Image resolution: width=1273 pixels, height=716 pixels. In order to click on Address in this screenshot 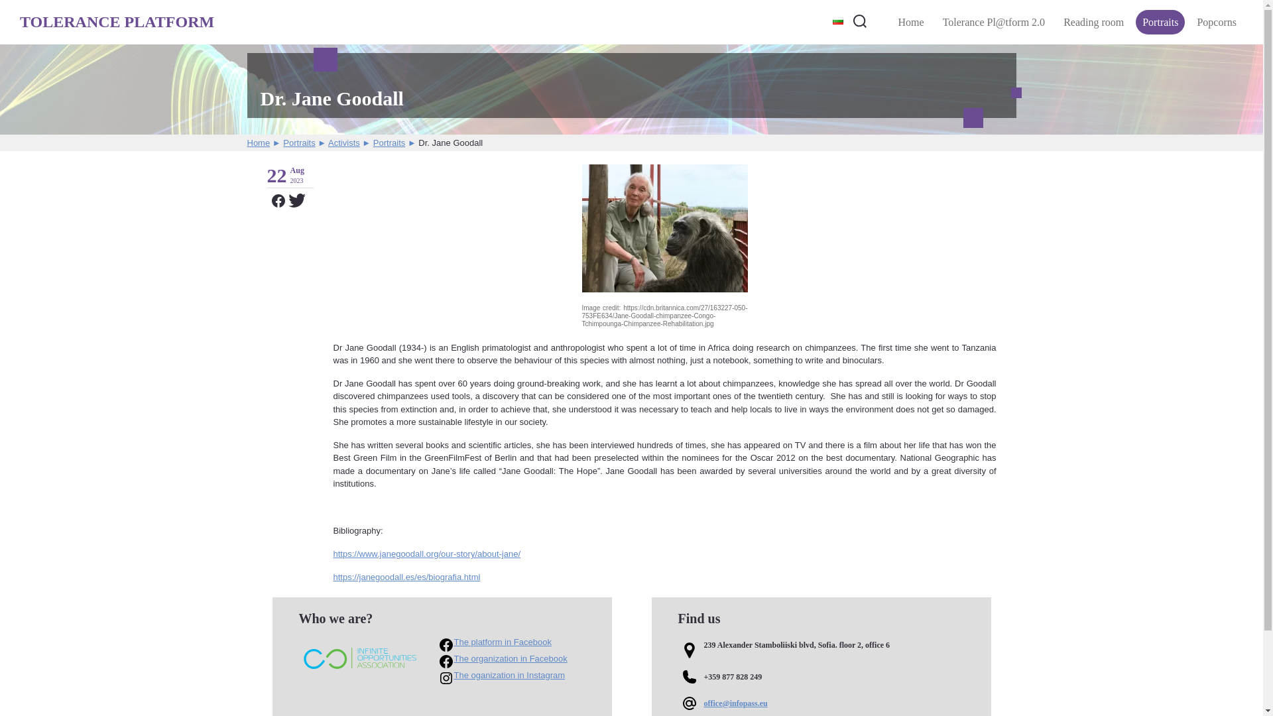, I will do `click(820, 650)`.